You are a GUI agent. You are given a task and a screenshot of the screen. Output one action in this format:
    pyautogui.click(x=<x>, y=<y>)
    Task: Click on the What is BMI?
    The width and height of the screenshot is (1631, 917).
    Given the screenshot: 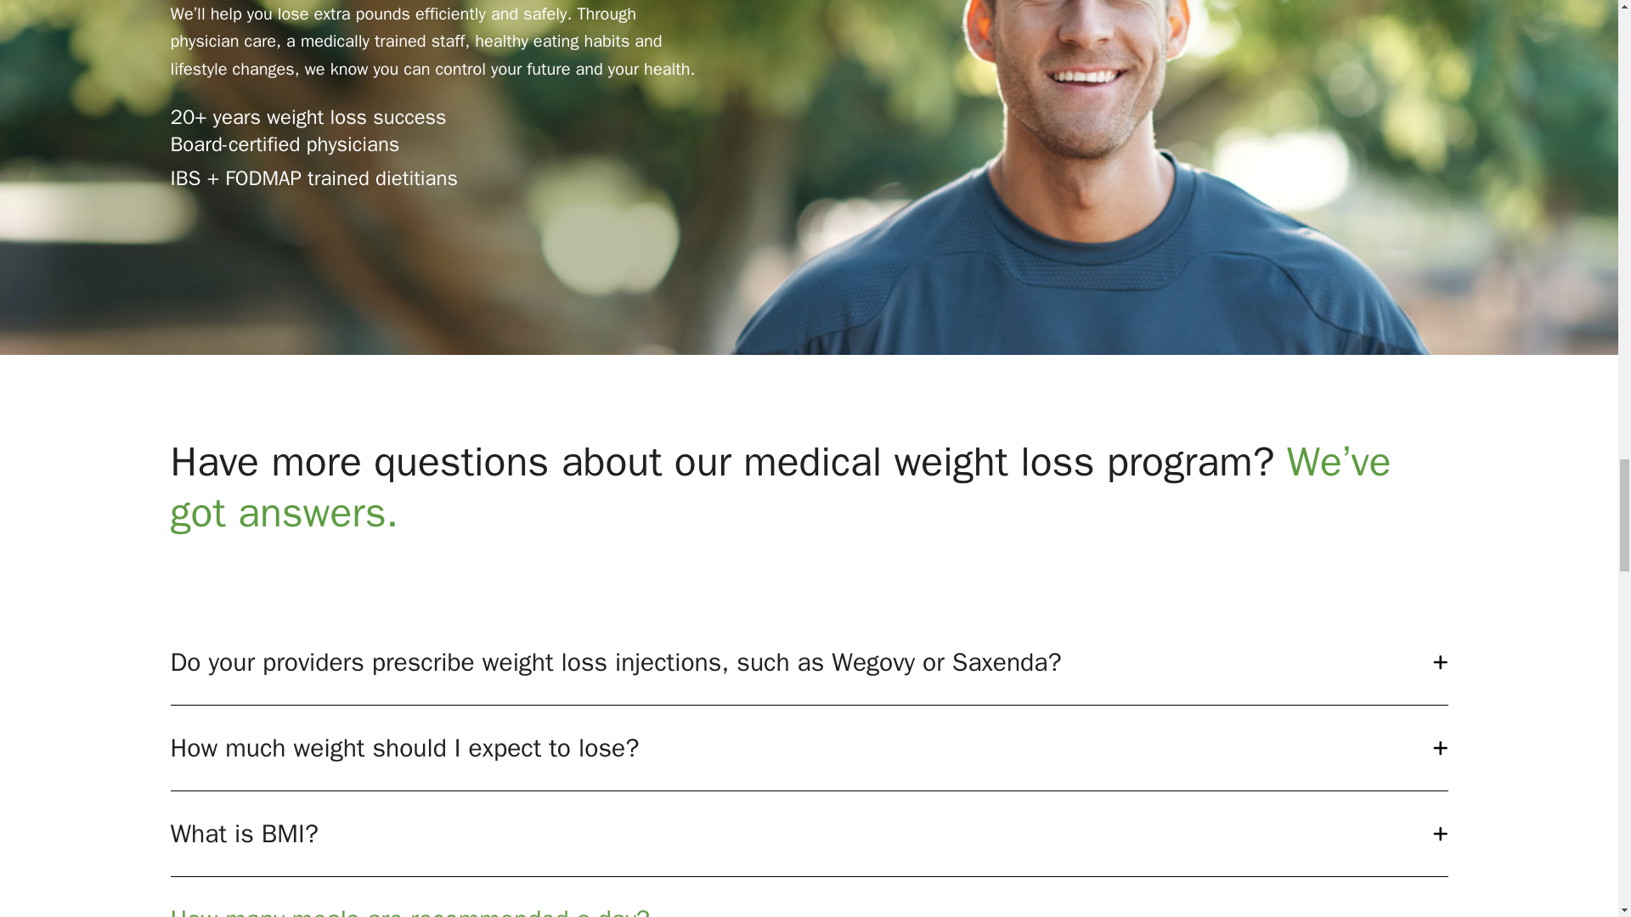 What is the action you would take?
    pyautogui.click(x=809, y=834)
    